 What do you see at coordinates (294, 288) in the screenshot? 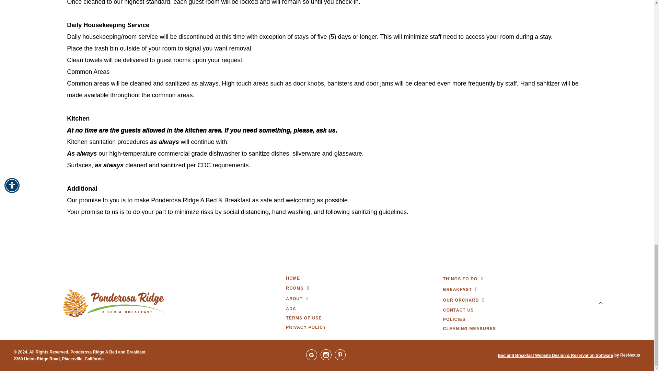
I see `ROOMS` at bounding box center [294, 288].